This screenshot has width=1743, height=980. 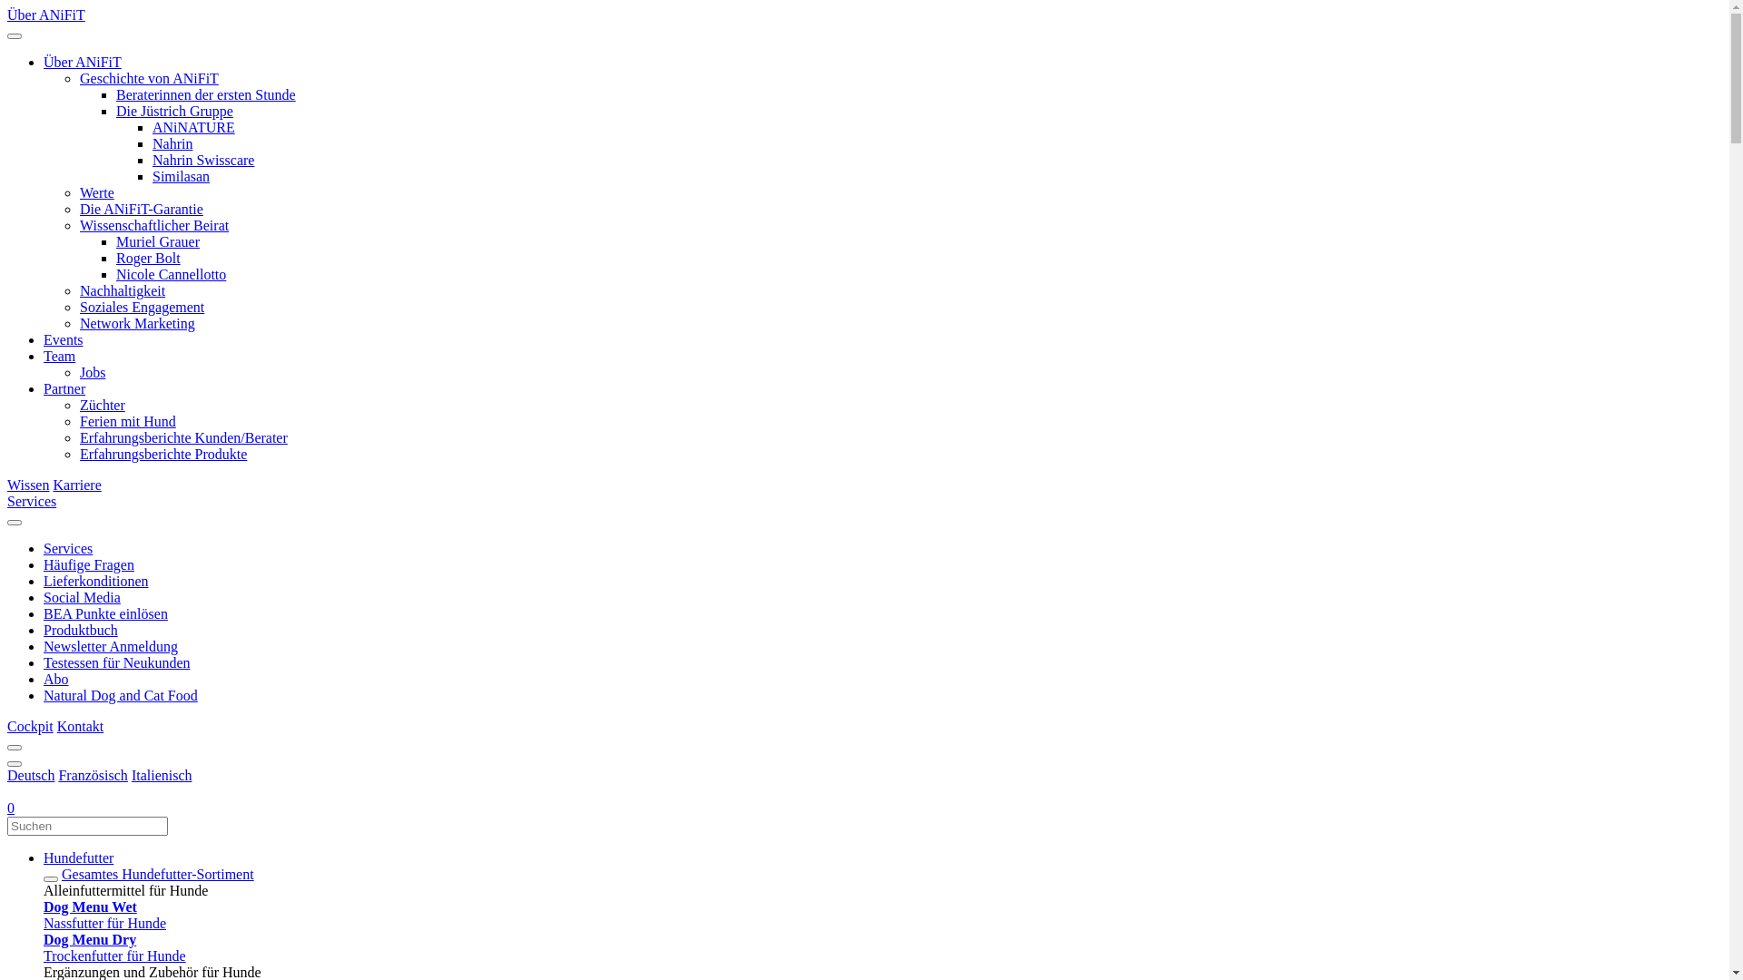 What do you see at coordinates (154, 225) in the screenshot?
I see `Wissenschaftlicher Beirat` at bounding box center [154, 225].